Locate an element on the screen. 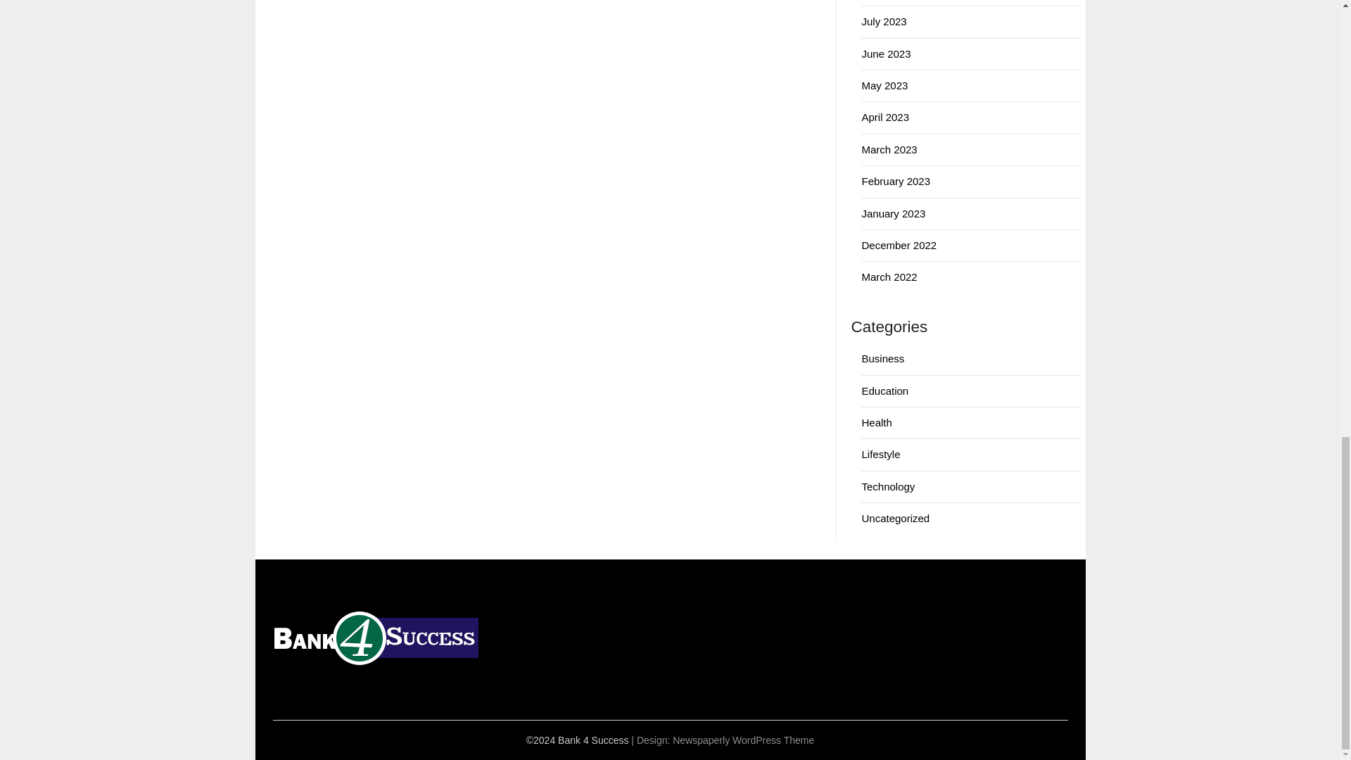  December 2022 is located at coordinates (899, 245).